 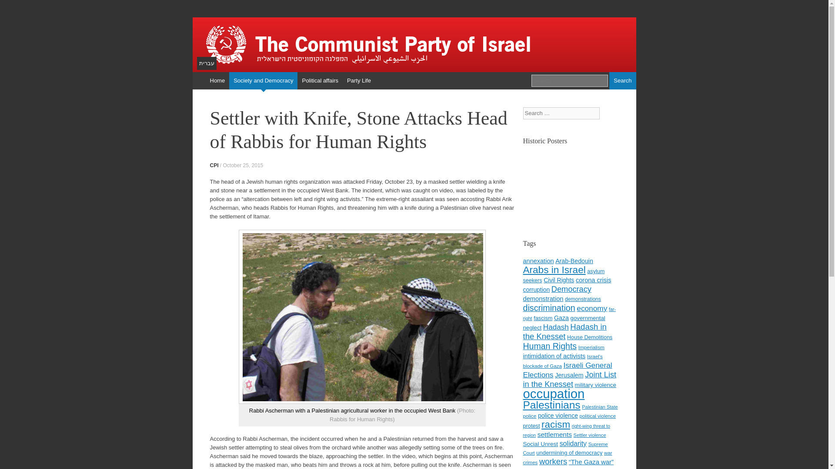 What do you see at coordinates (358, 81) in the screenshot?
I see `Party Life` at bounding box center [358, 81].